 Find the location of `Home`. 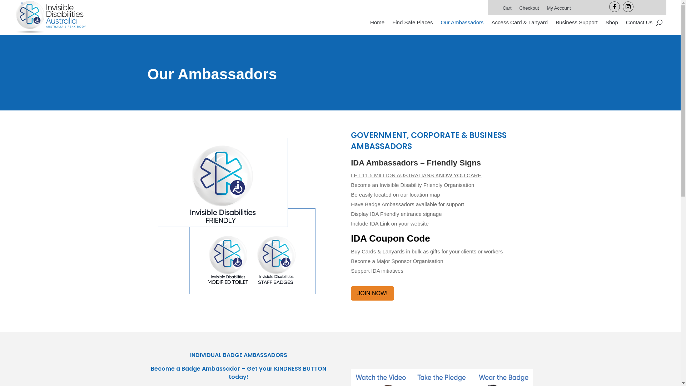

Home is located at coordinates (377, 24).